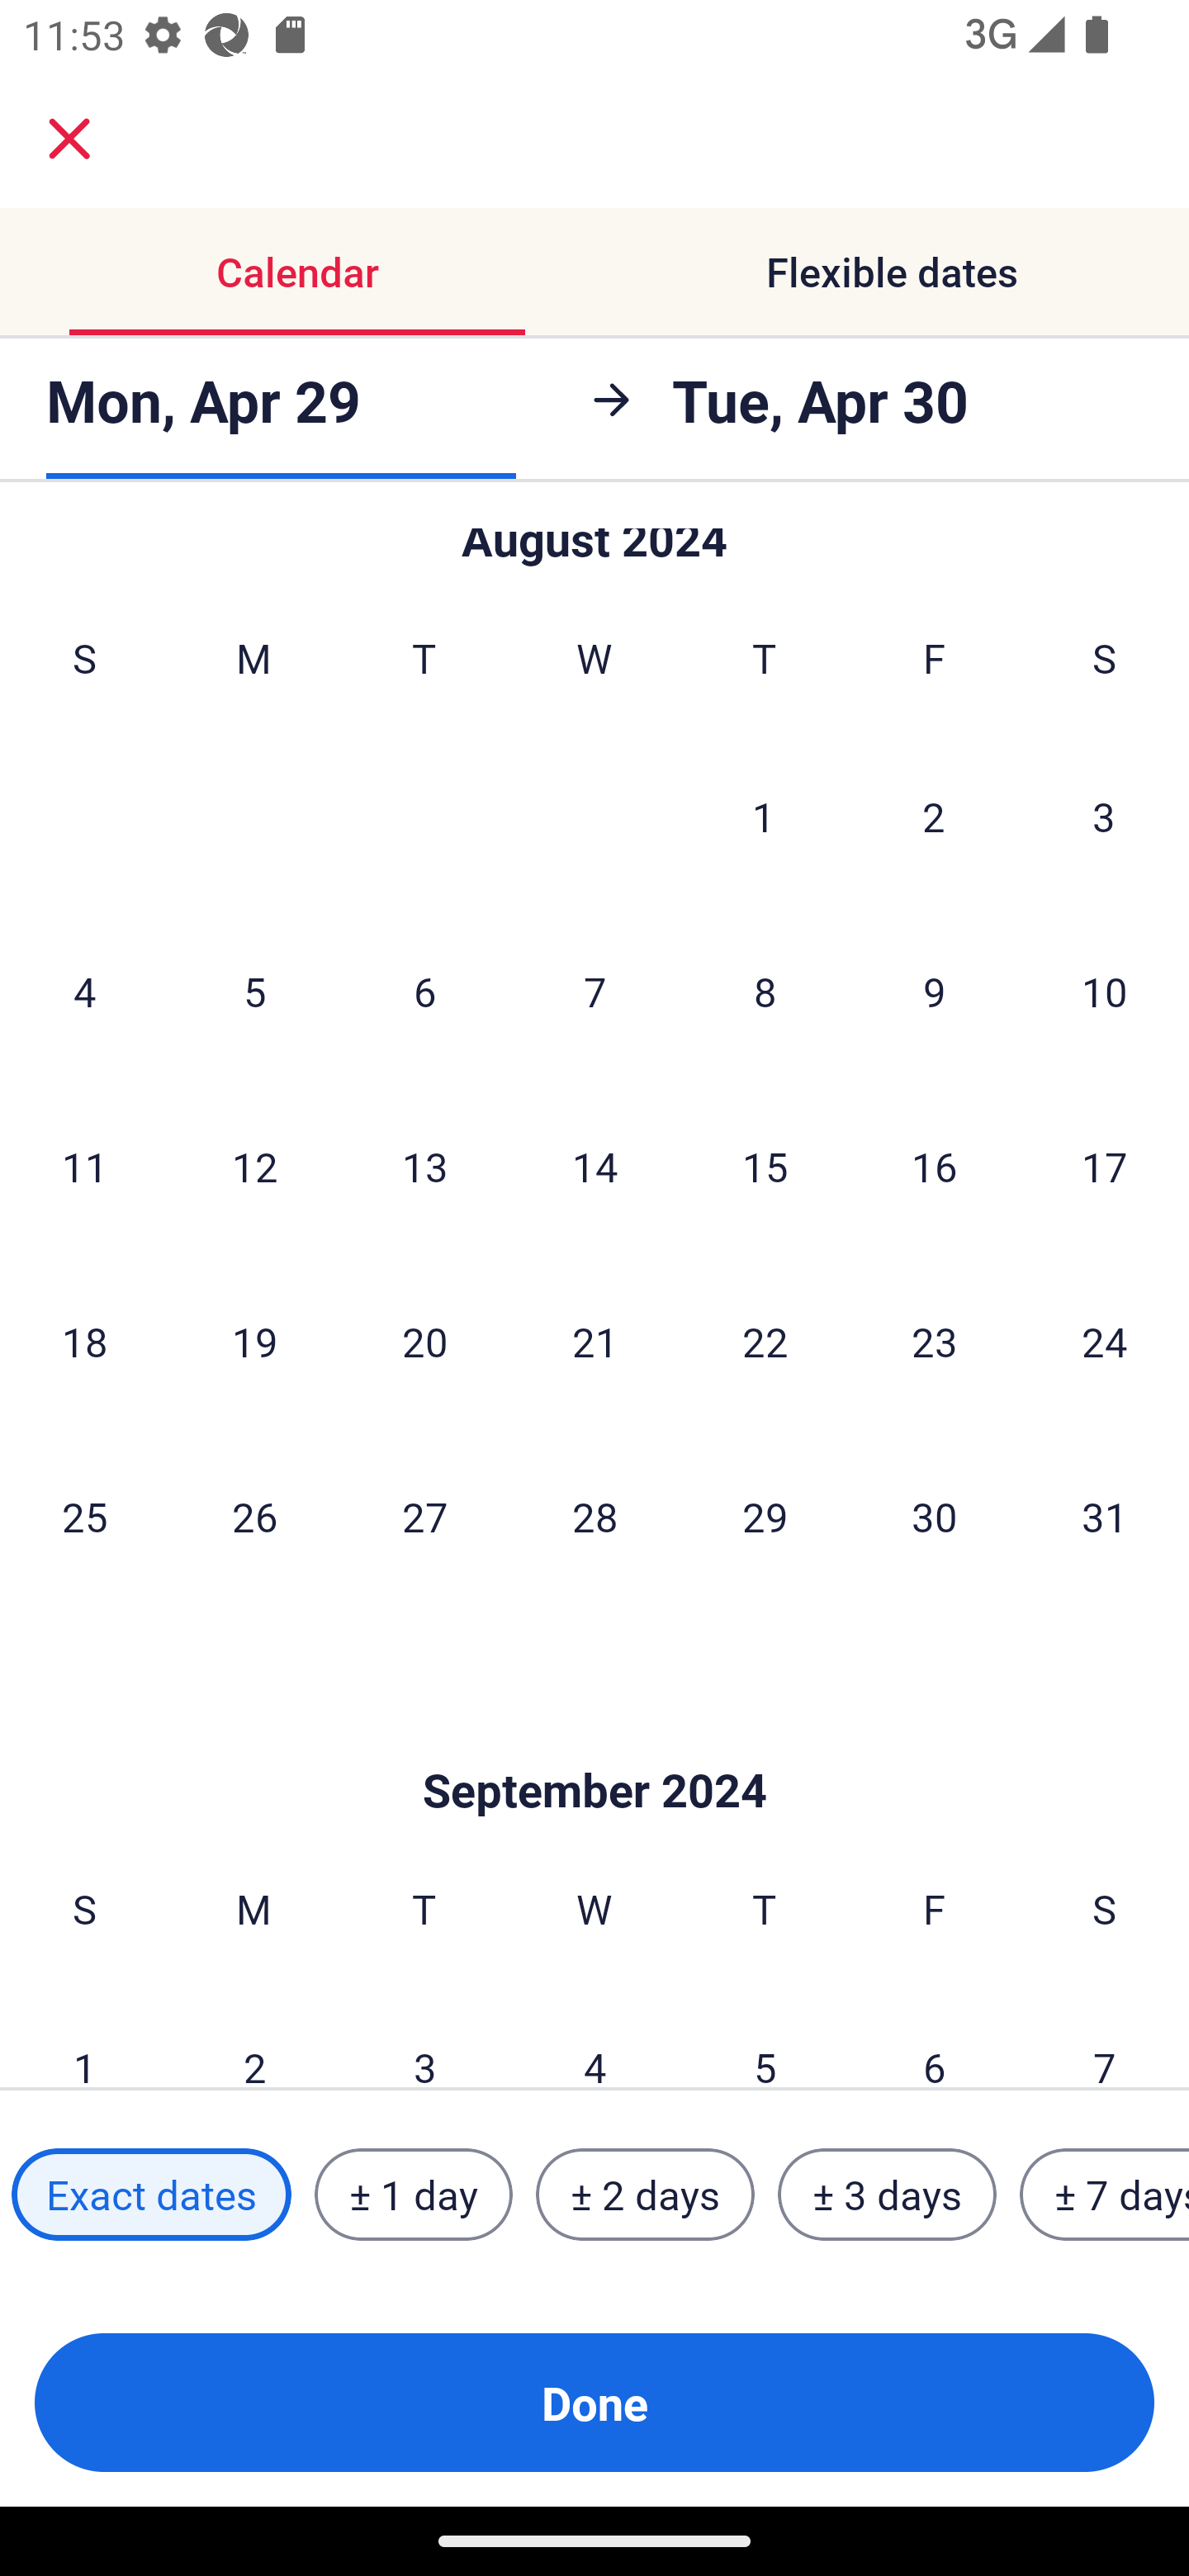  Describe the element at coordinates (935, 1516) in the screenshot. I see `30 Friday, August 30, 2024` at that location.